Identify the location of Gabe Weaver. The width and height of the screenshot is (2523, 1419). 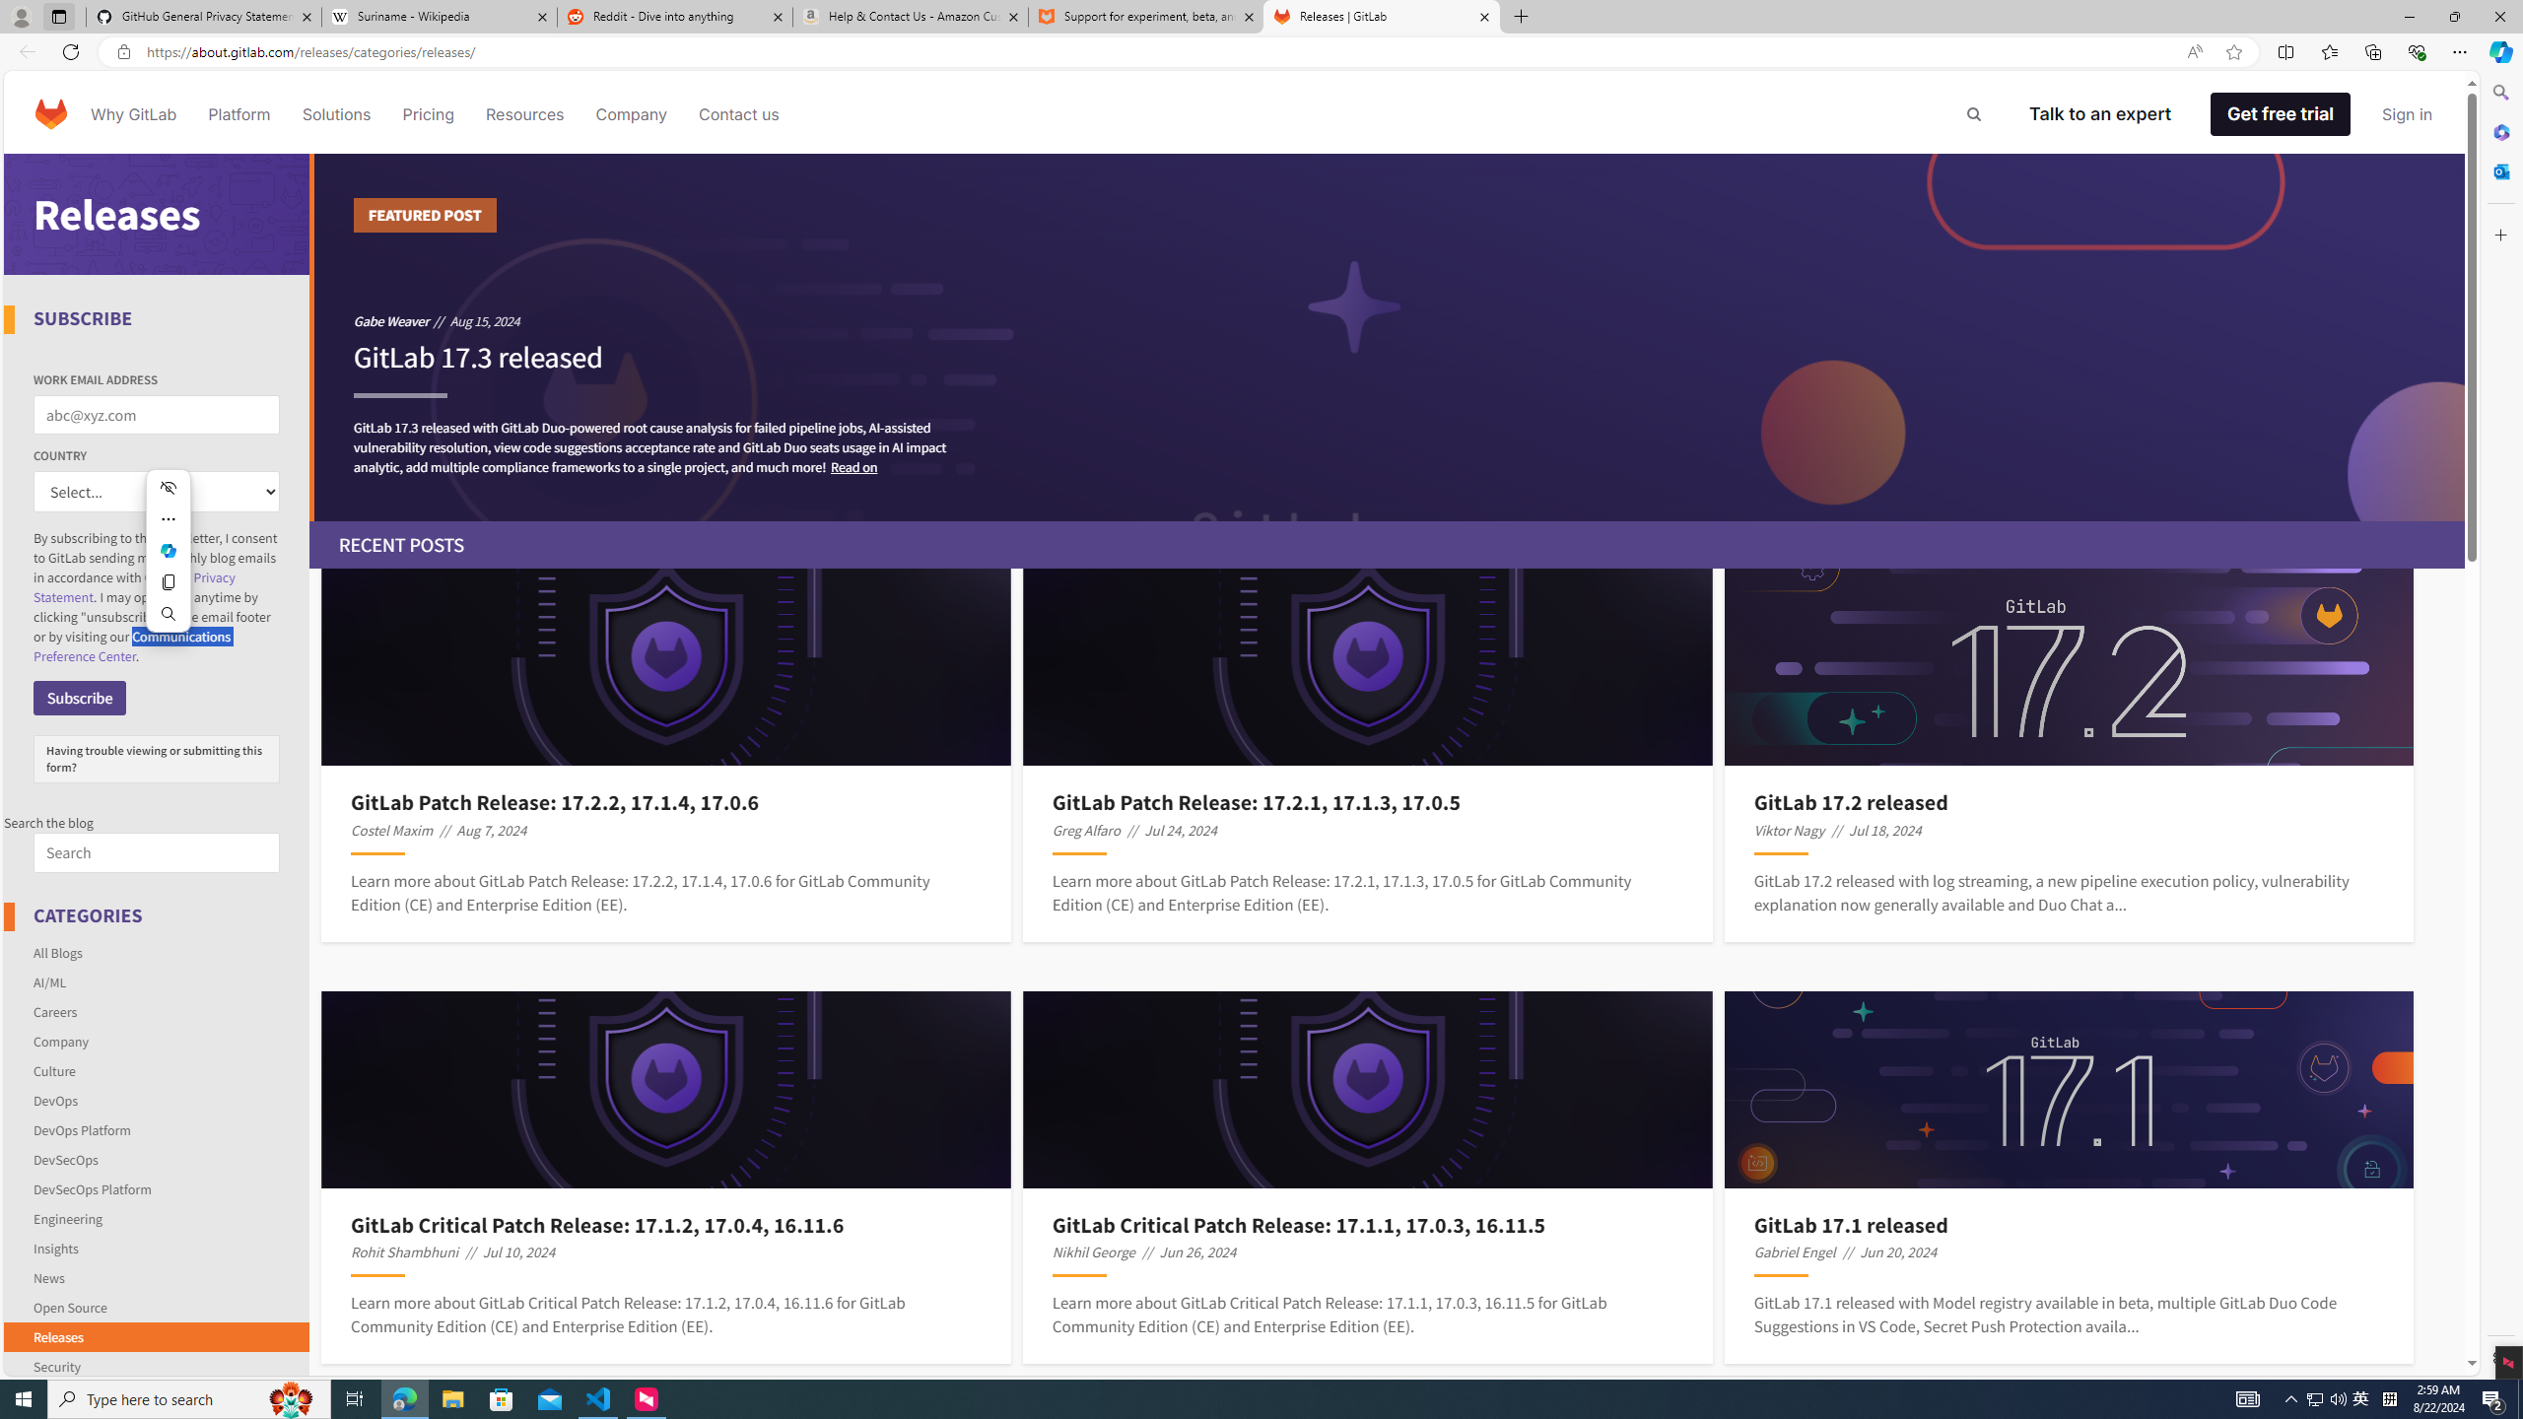
(390, 320).